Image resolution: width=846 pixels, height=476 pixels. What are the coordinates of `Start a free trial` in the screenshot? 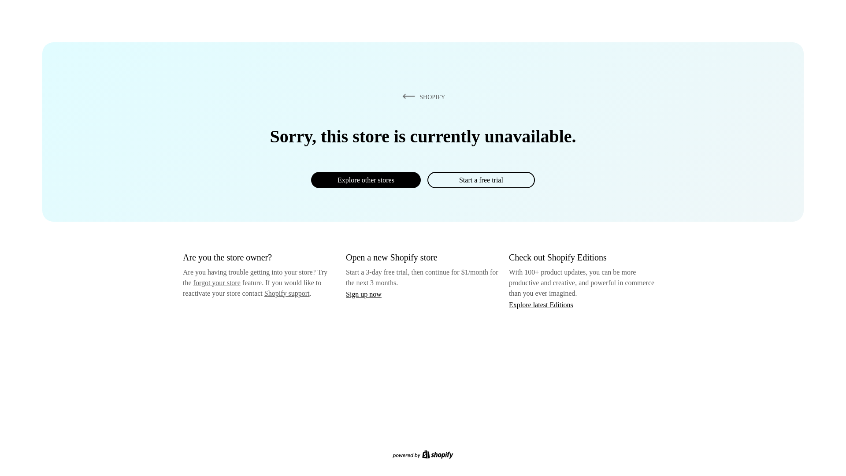 It's located at (481, 180).